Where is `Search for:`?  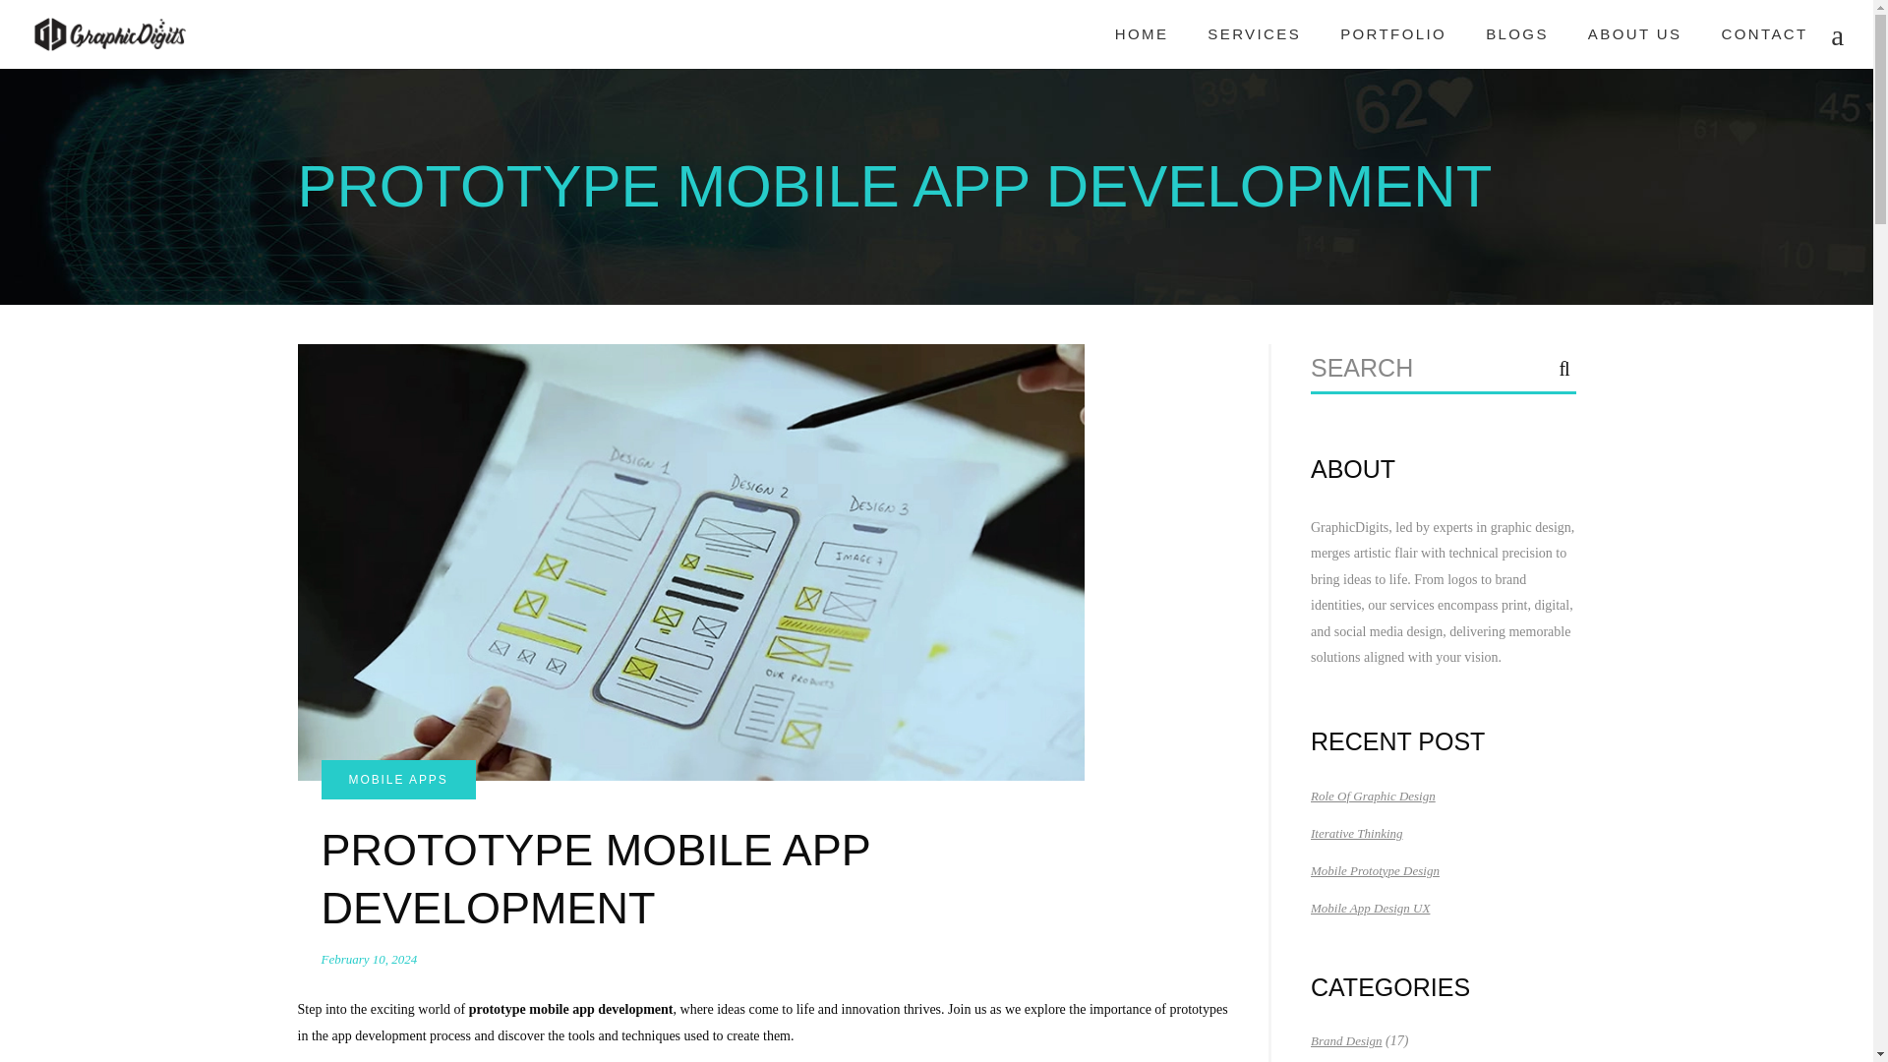 Search for: is located at coordinates (1420, 368).